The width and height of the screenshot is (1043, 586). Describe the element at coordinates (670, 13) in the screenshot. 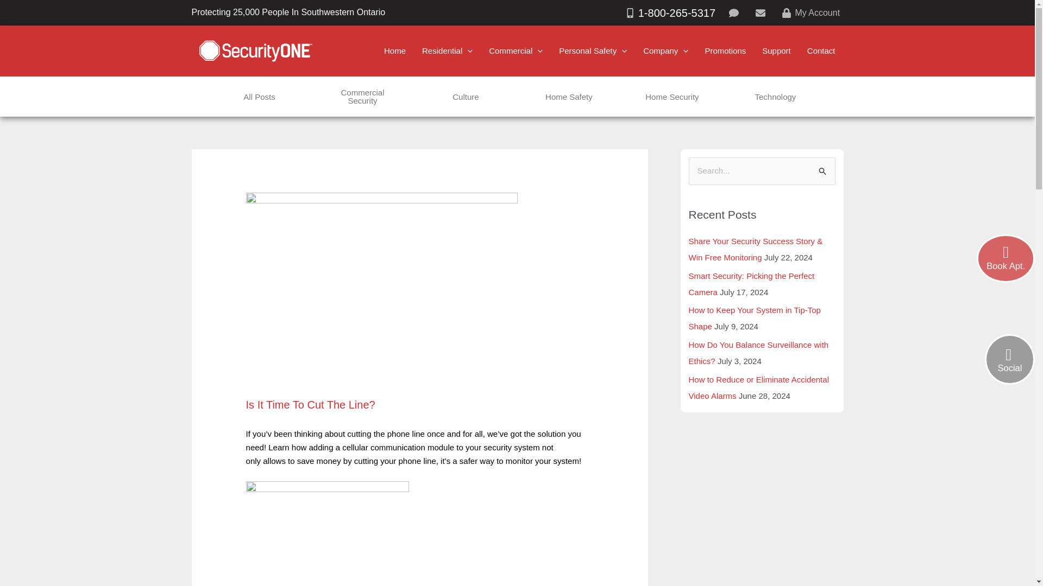

I see `1-800-265-5317` at that location.